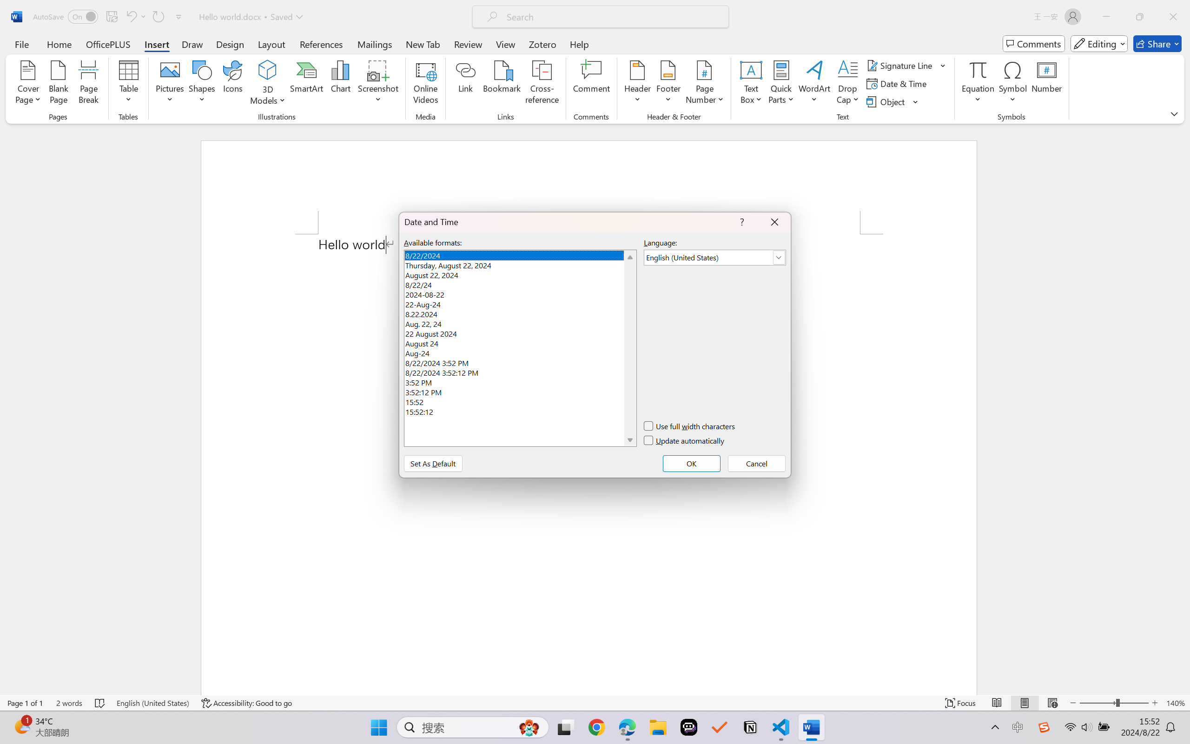  I want to click on AutomationID: 17, so click(629, 348).